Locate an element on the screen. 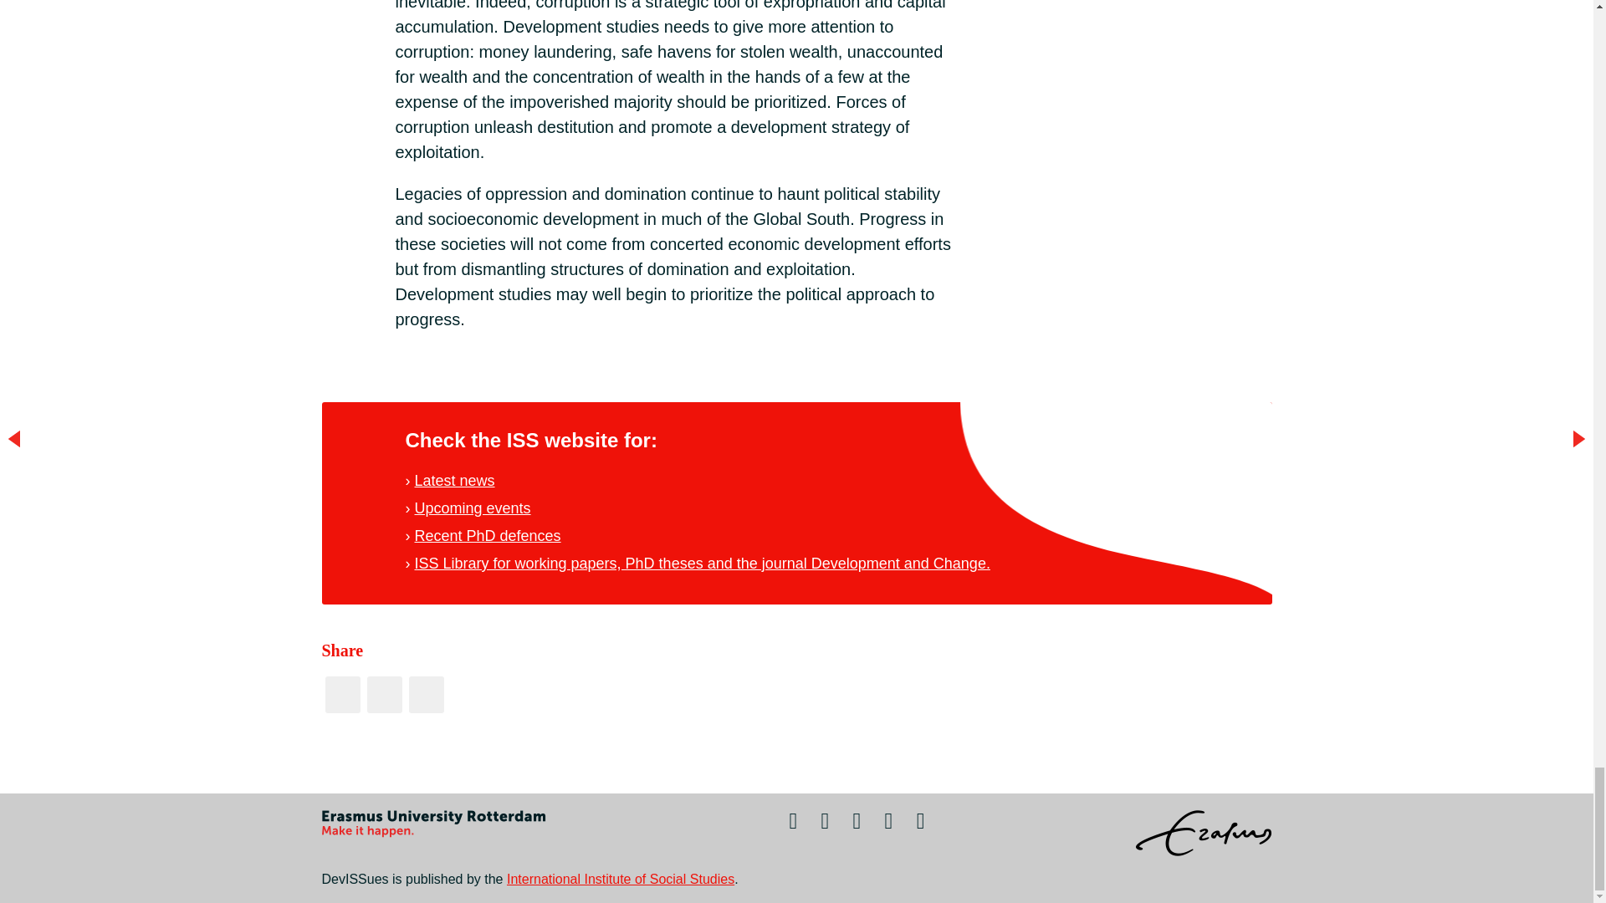  Share to Linkedin is located at coordinates (425, 694).